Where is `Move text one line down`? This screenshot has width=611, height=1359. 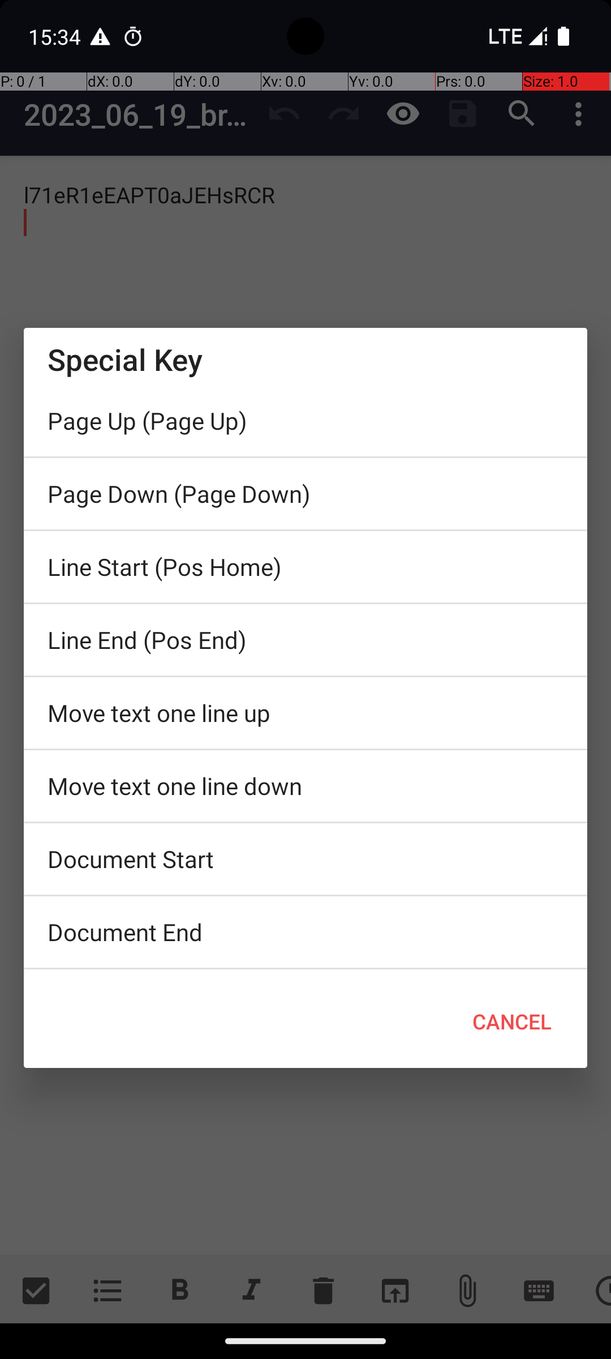 Move text one line down is located at coordinates (305, 786).